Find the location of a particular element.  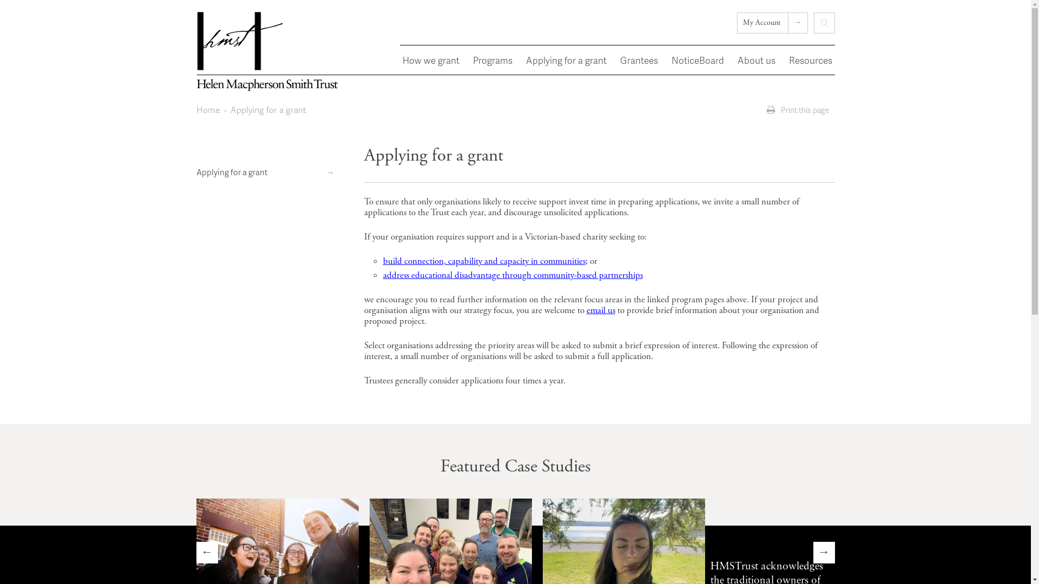

email us is located at coordinates (601, 310).